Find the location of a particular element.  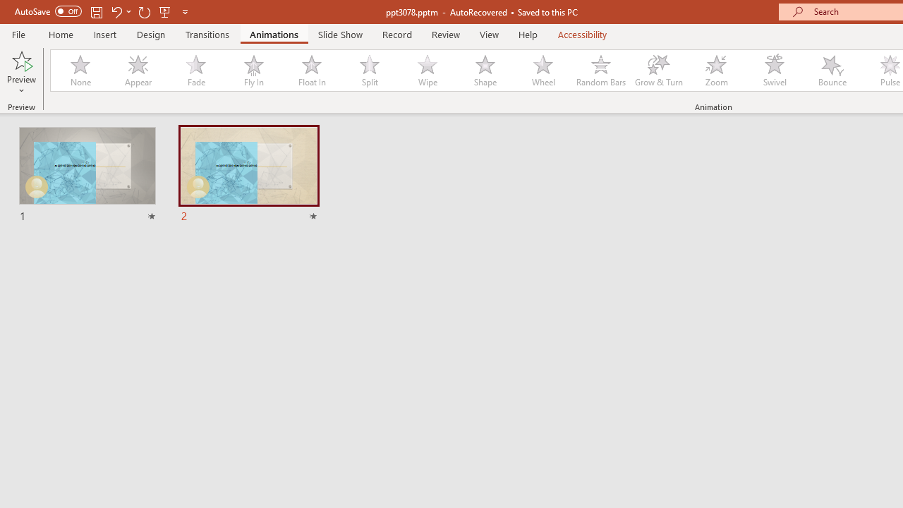

Fade is located at coordinates (195, 71).